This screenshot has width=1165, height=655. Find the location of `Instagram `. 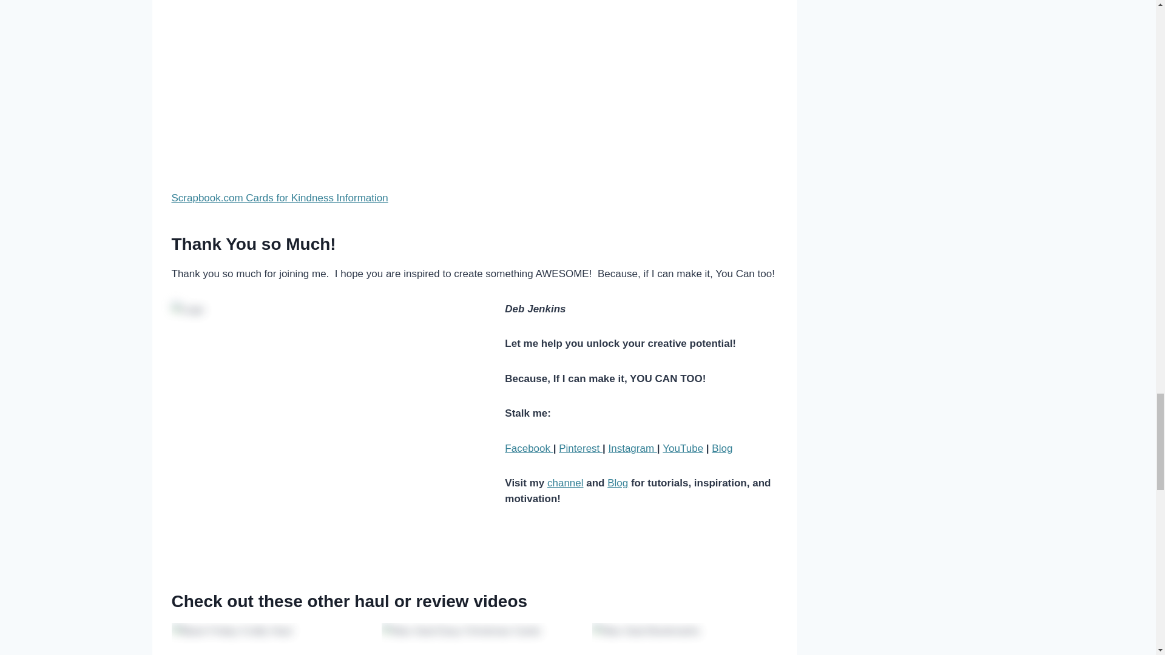

Instagram  is located at coordinates (632, 449).